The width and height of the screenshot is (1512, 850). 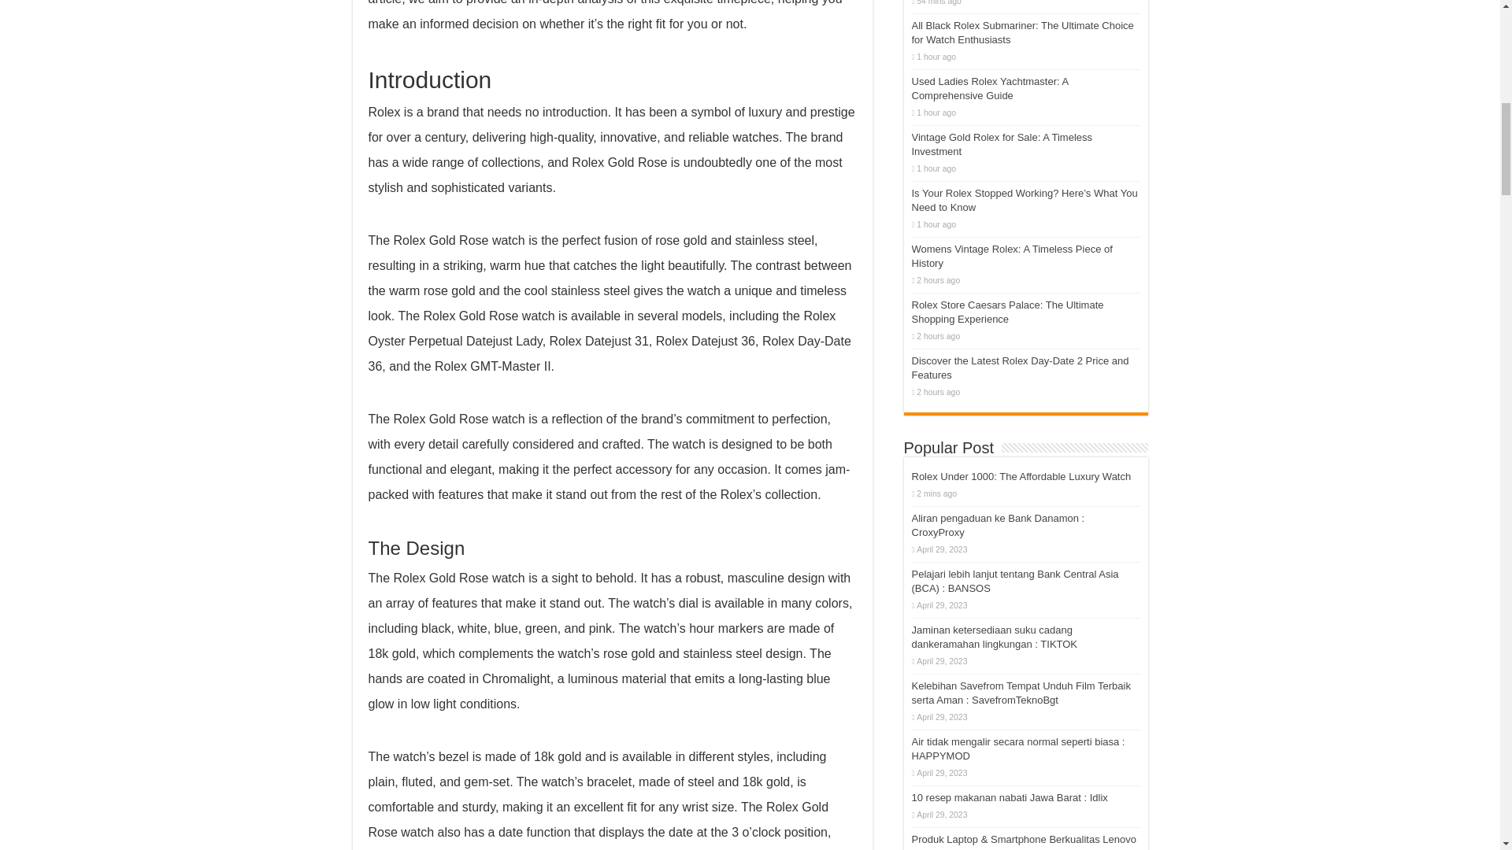 I want to click on Air tidak mengalir secara normal seperti biasa : HAPPYMOD, so click(x=1017, y=748).